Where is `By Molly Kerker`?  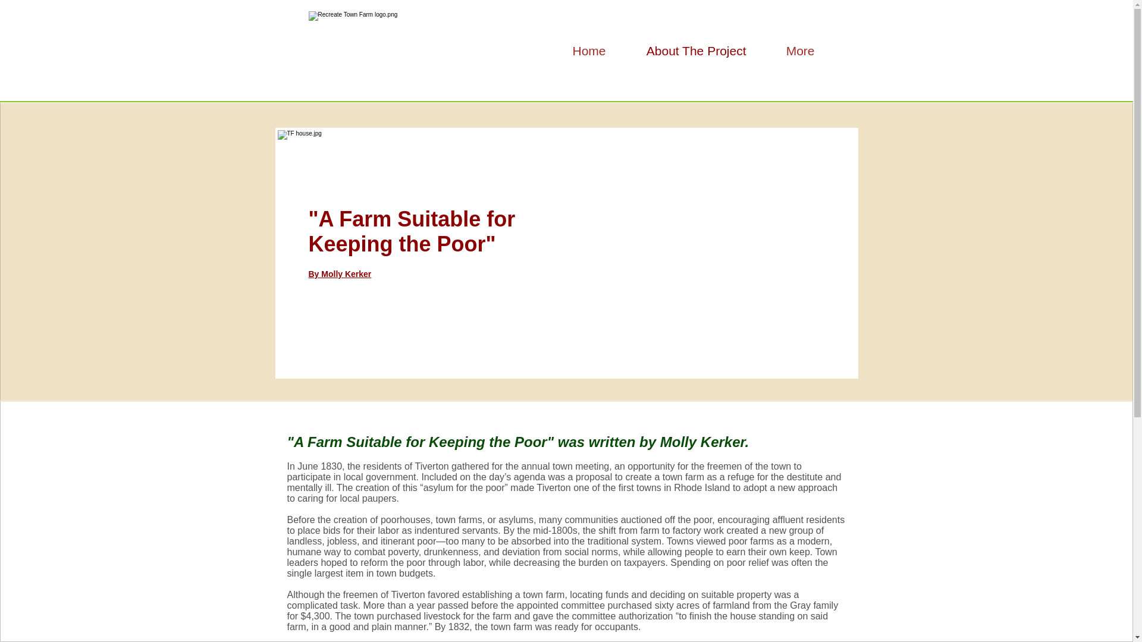 By Molly Kerker is located at coordinates (340, 273).